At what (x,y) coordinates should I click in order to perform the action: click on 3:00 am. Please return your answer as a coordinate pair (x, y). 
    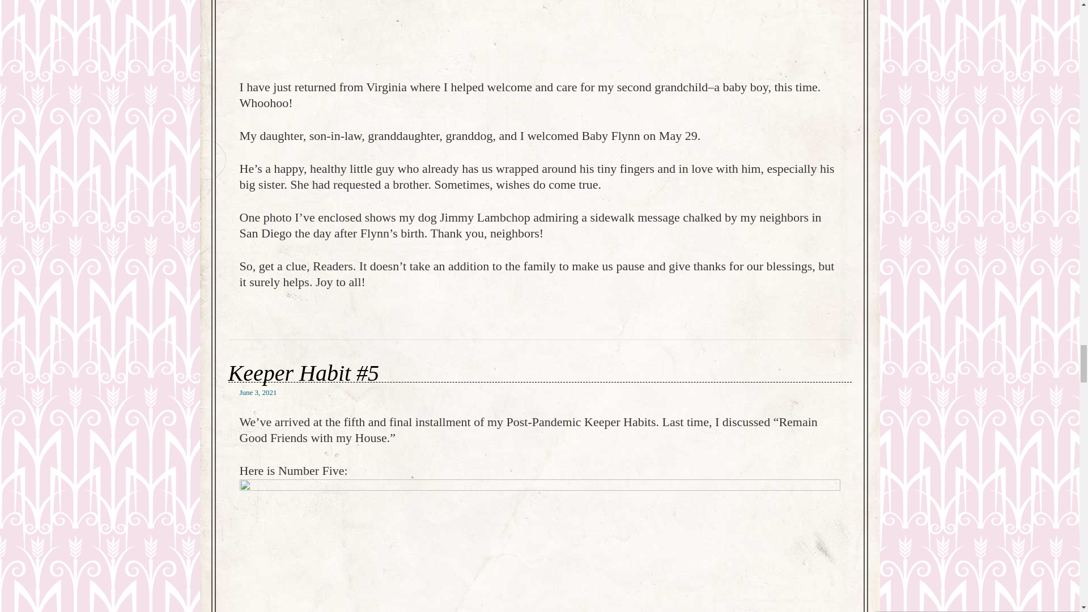
    Looking at the image, I should click on (257, 392).